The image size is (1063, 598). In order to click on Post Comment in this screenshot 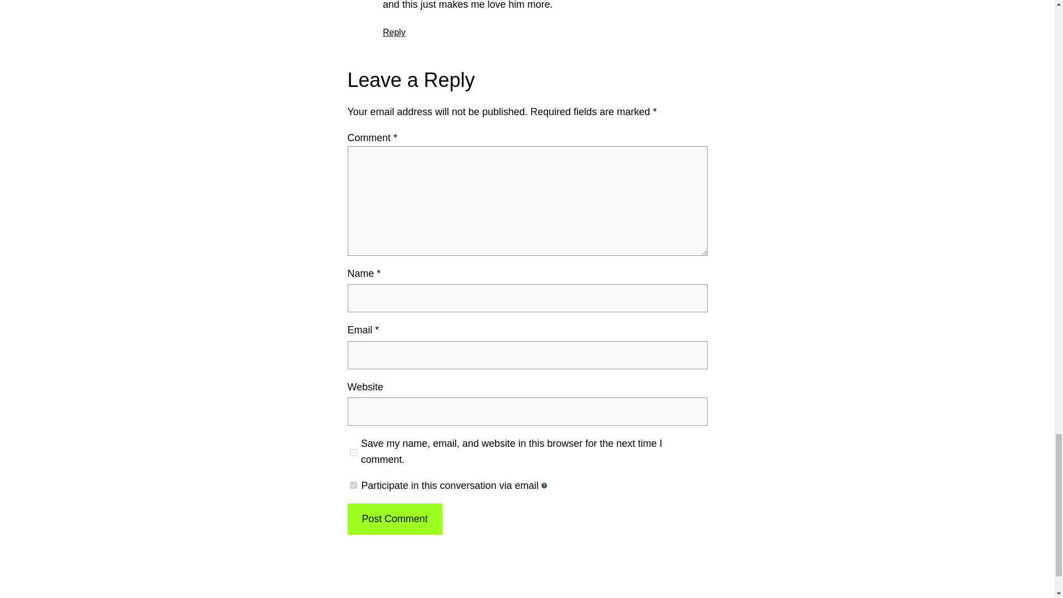, I will do `click(394, 519)`.